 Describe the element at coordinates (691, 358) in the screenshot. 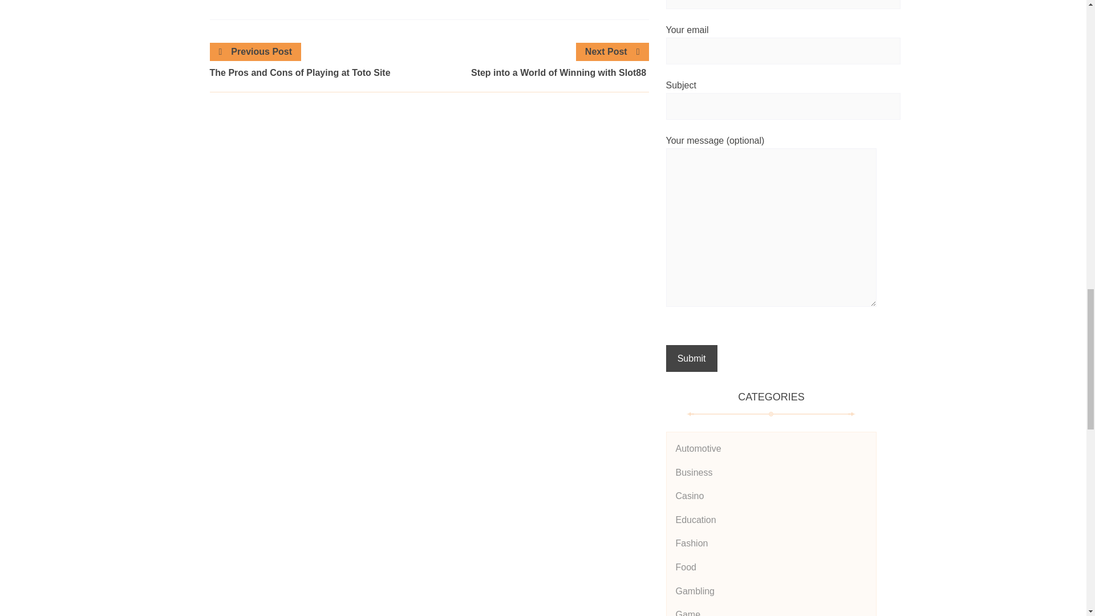

I see `Submit` at that location.